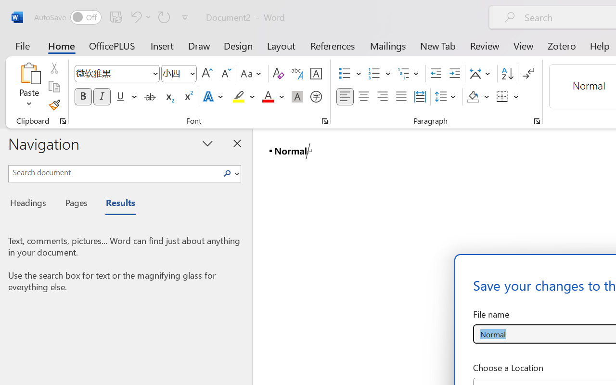 This screenshot has height=385, width=616. Describe the element at coordinates (120, 97) in the screenshot. I see `Underline` at that location.